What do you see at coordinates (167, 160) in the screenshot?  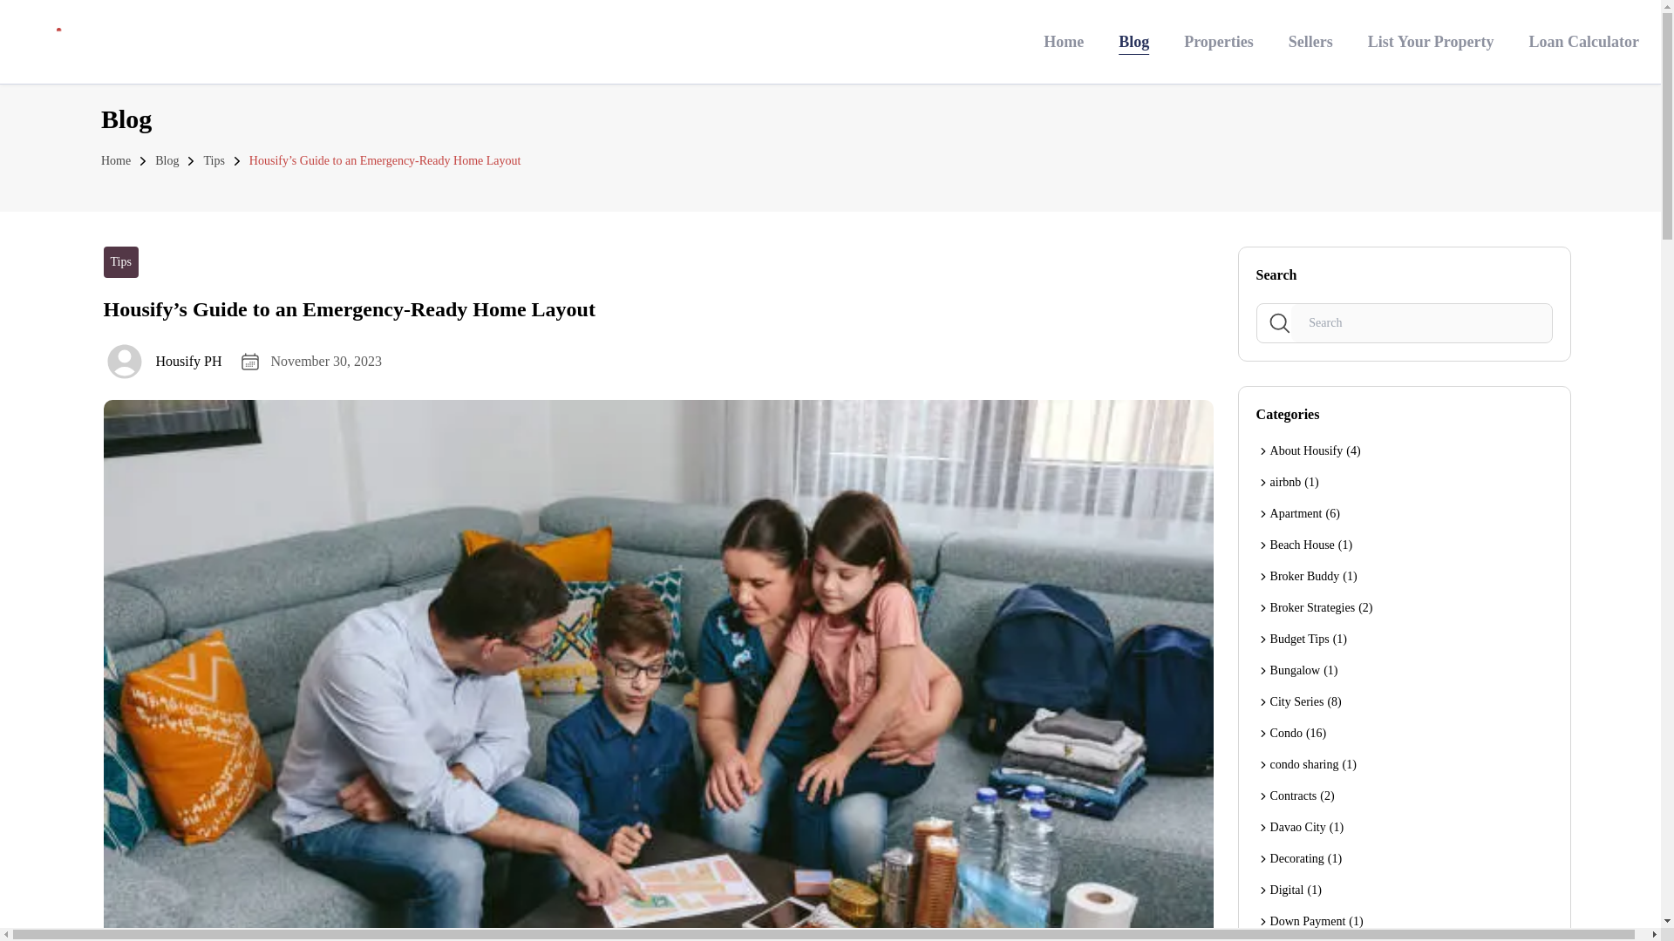 I see `Blog` at bounding box center [167, 160].